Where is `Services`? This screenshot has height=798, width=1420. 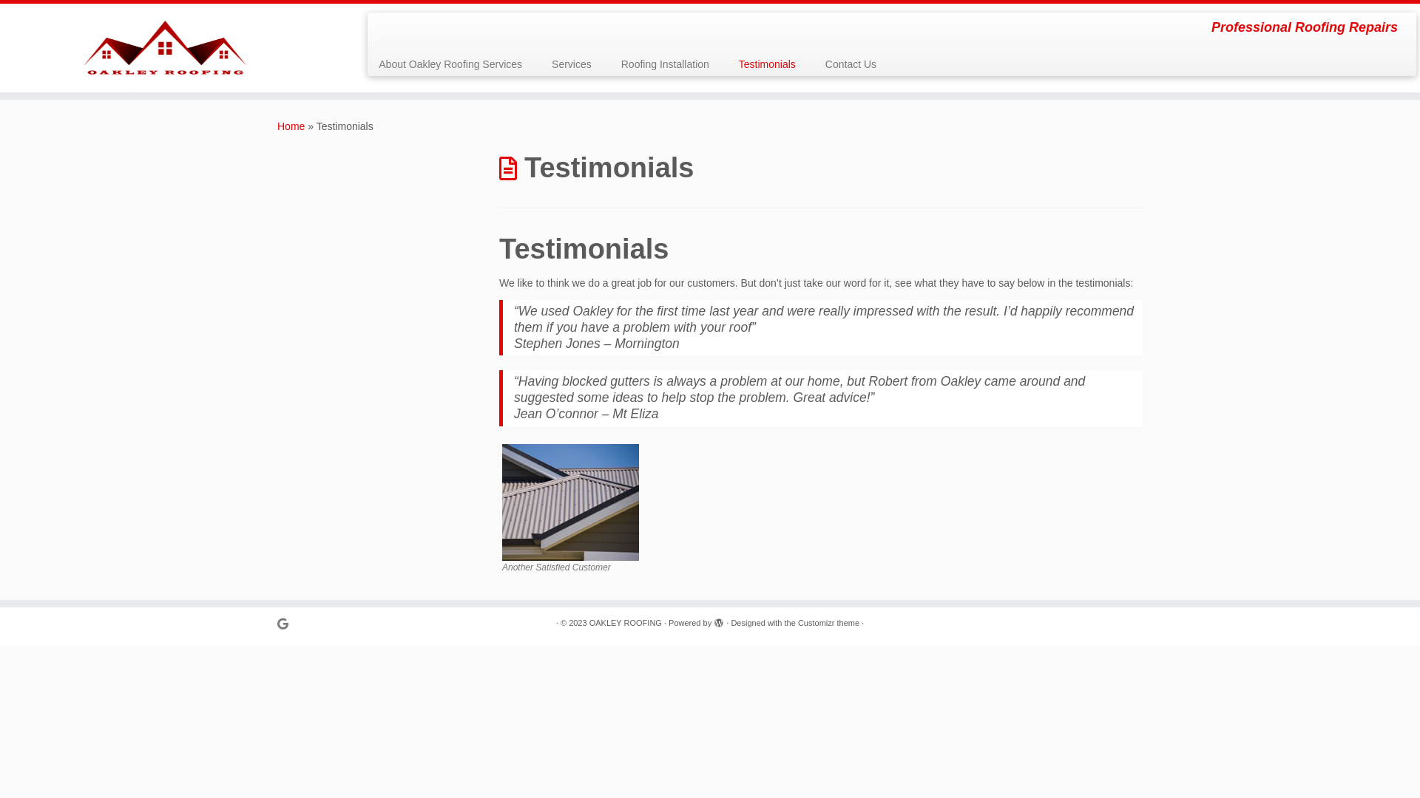
Services is located at coordinates (572, 64).